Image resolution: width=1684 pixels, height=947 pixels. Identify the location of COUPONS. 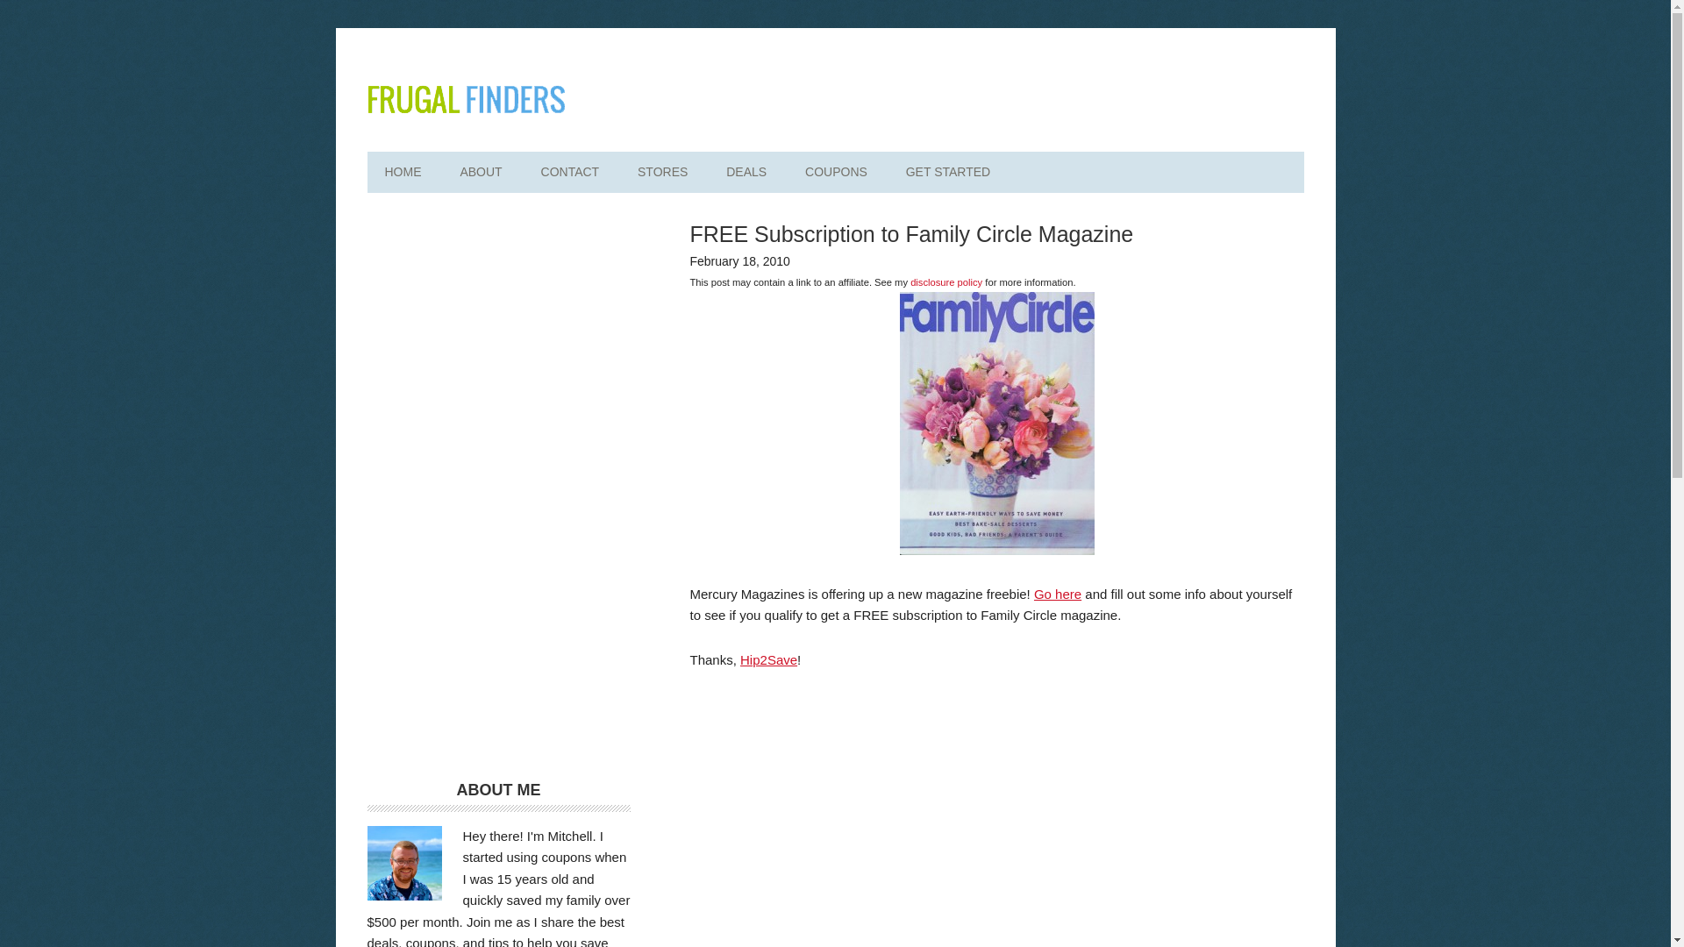
(837, 172).